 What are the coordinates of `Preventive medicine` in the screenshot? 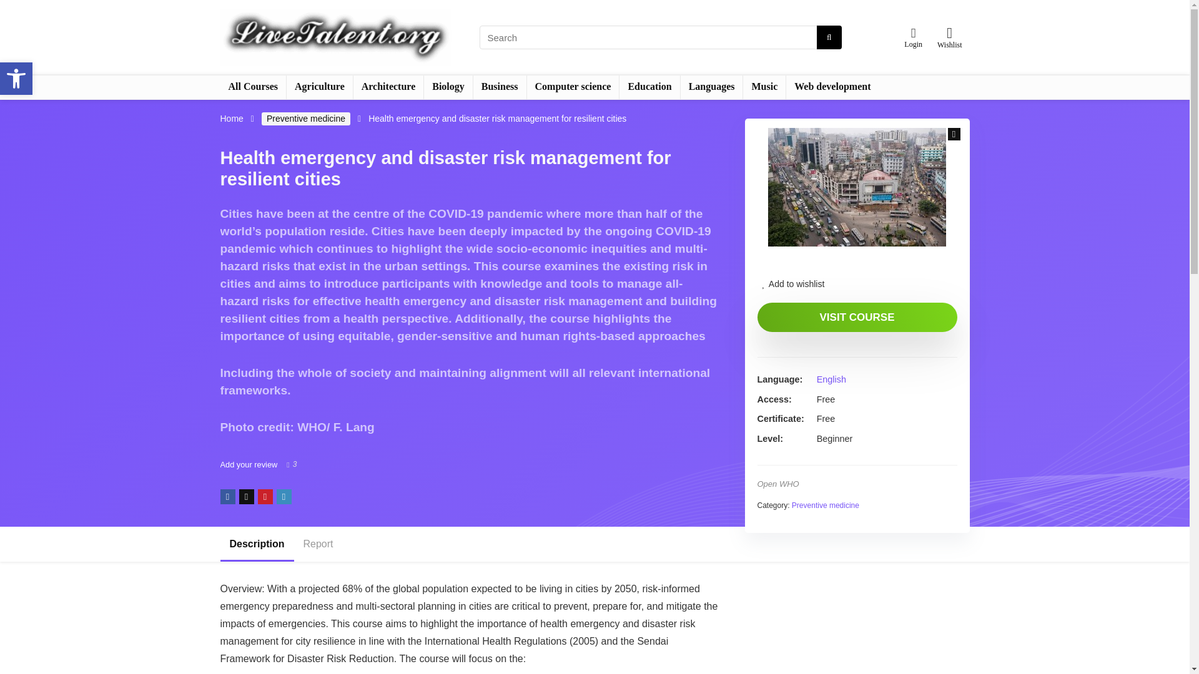 It's located at (826, 506).